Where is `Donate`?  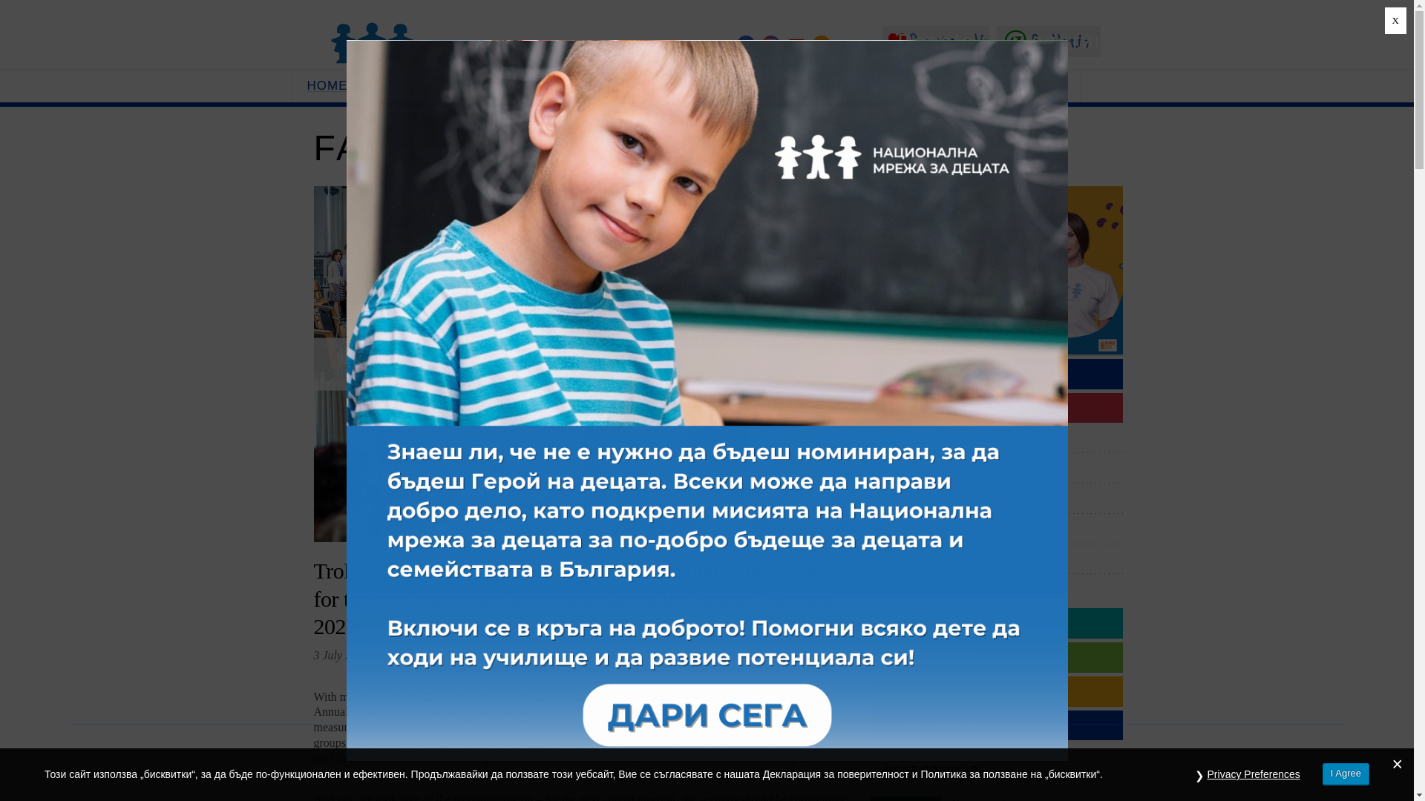
Donate is located at coordinates (935, 41).